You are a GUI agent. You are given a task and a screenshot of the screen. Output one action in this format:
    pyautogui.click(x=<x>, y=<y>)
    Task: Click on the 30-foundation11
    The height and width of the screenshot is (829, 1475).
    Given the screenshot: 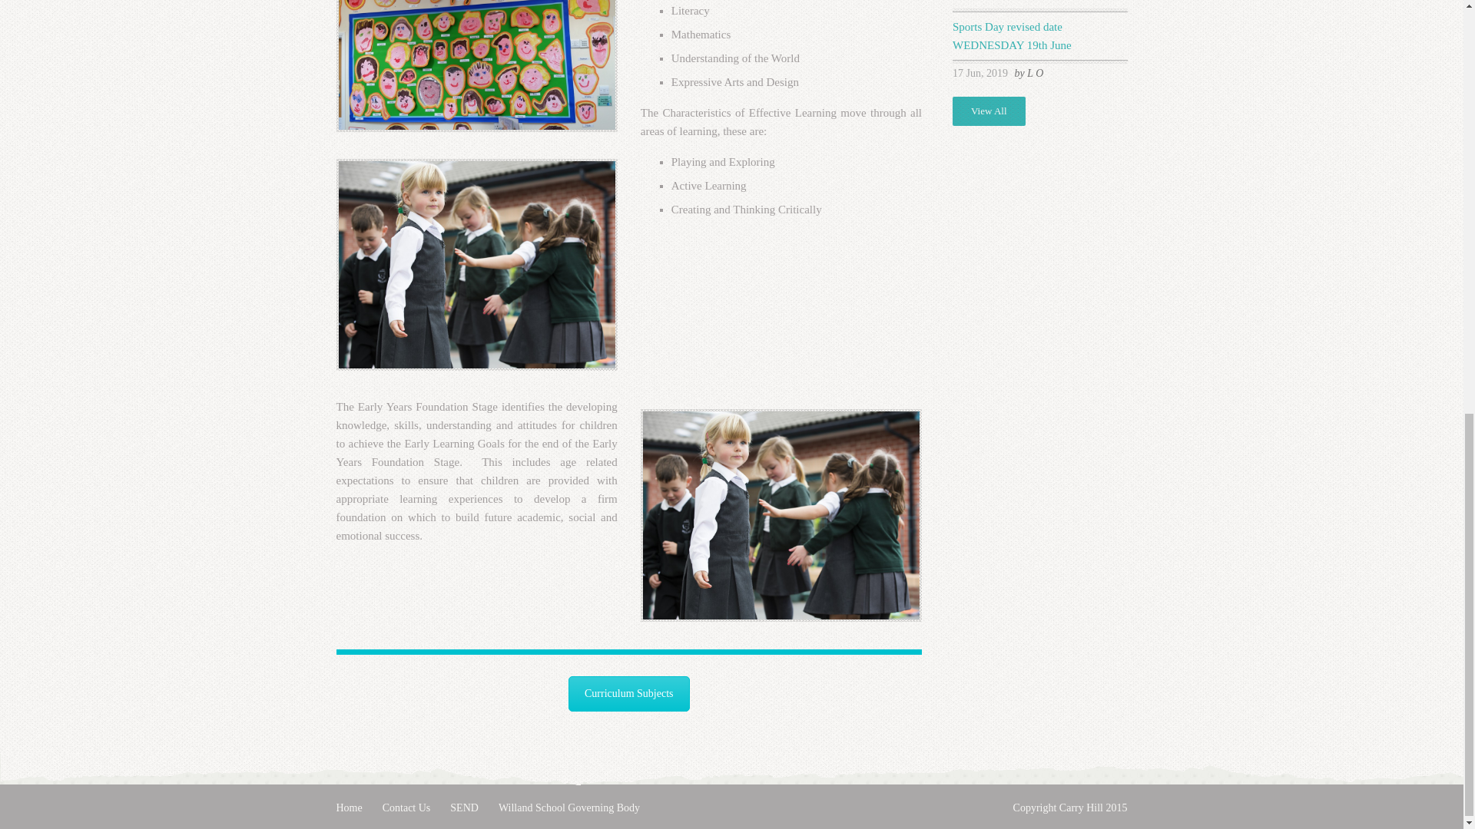 What is the action you would take?
    pyautogui.click(x=476, y=264)
    